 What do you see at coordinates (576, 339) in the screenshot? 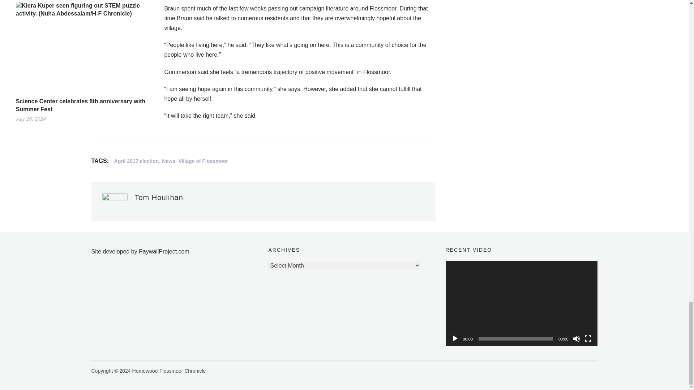
I see `Mute` at bounding box center [576, 339].